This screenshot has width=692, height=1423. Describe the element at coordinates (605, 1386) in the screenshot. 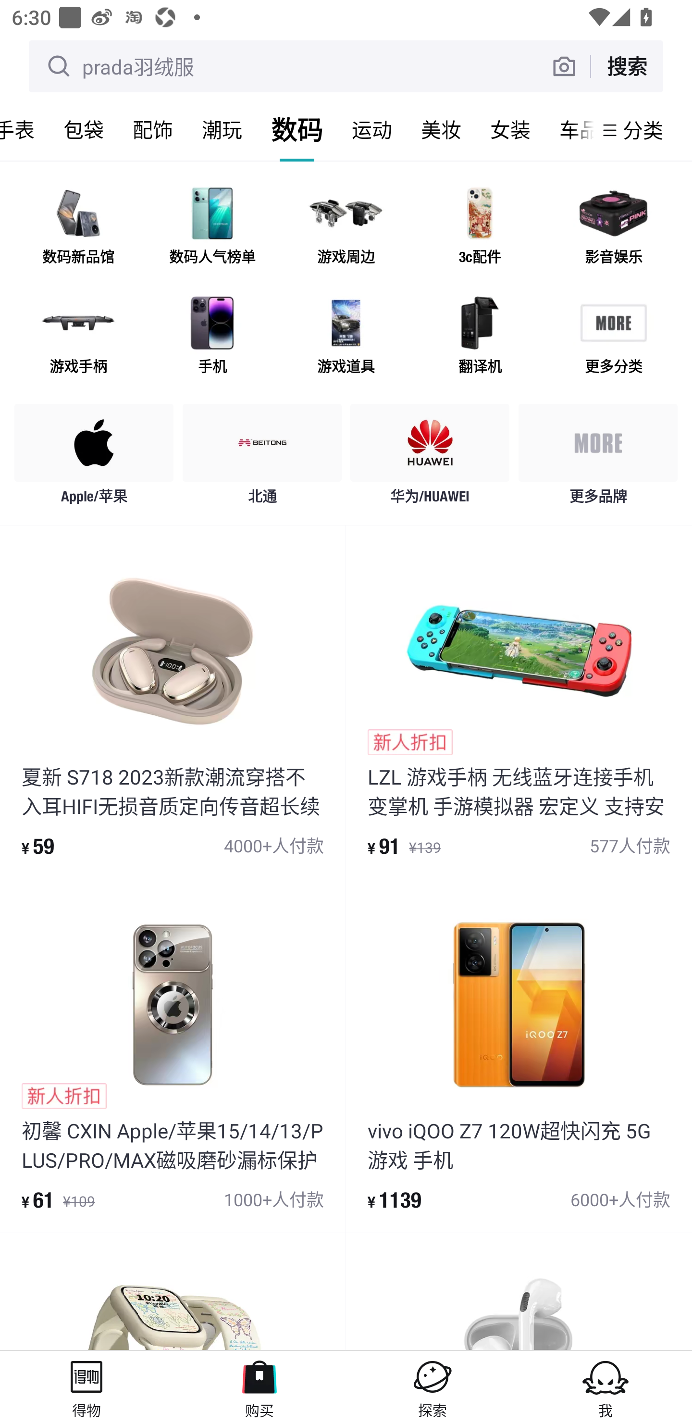

I see `我` at that location.